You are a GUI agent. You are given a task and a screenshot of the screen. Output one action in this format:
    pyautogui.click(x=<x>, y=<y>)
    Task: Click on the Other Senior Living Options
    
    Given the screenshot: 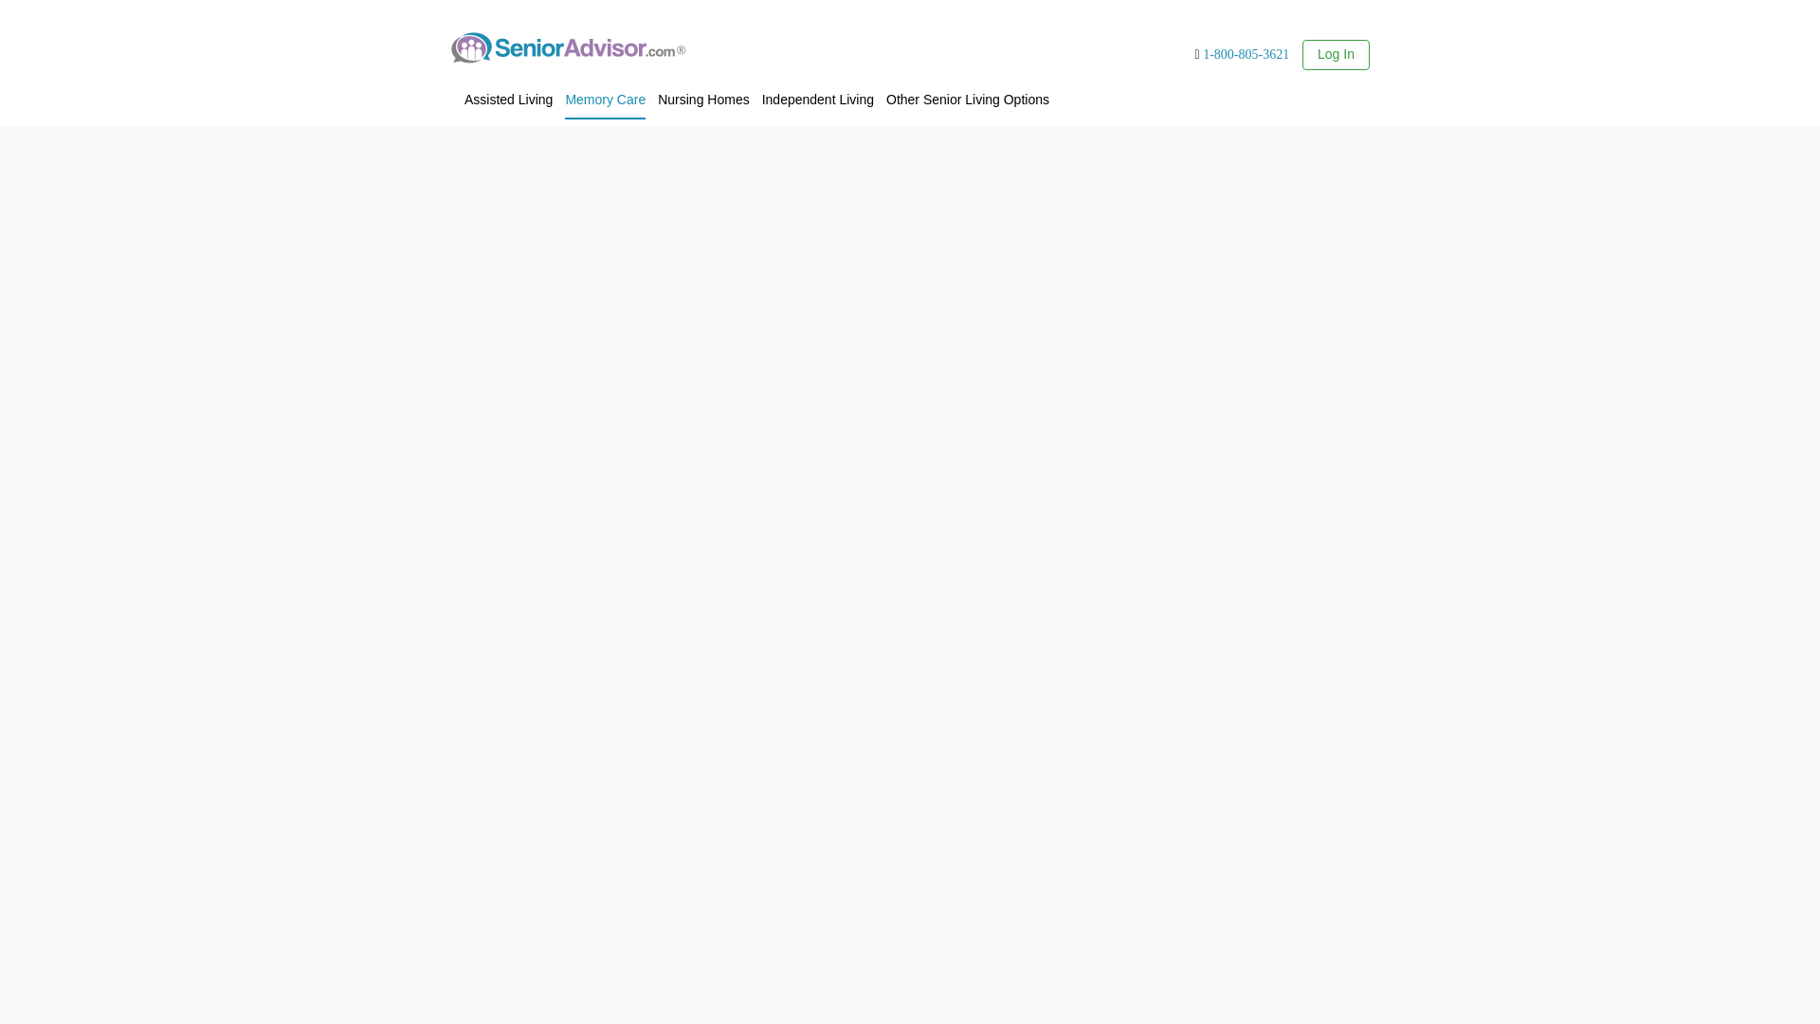 What is the action you would take?
    pyautogui.click(x=1246, y=53)
    